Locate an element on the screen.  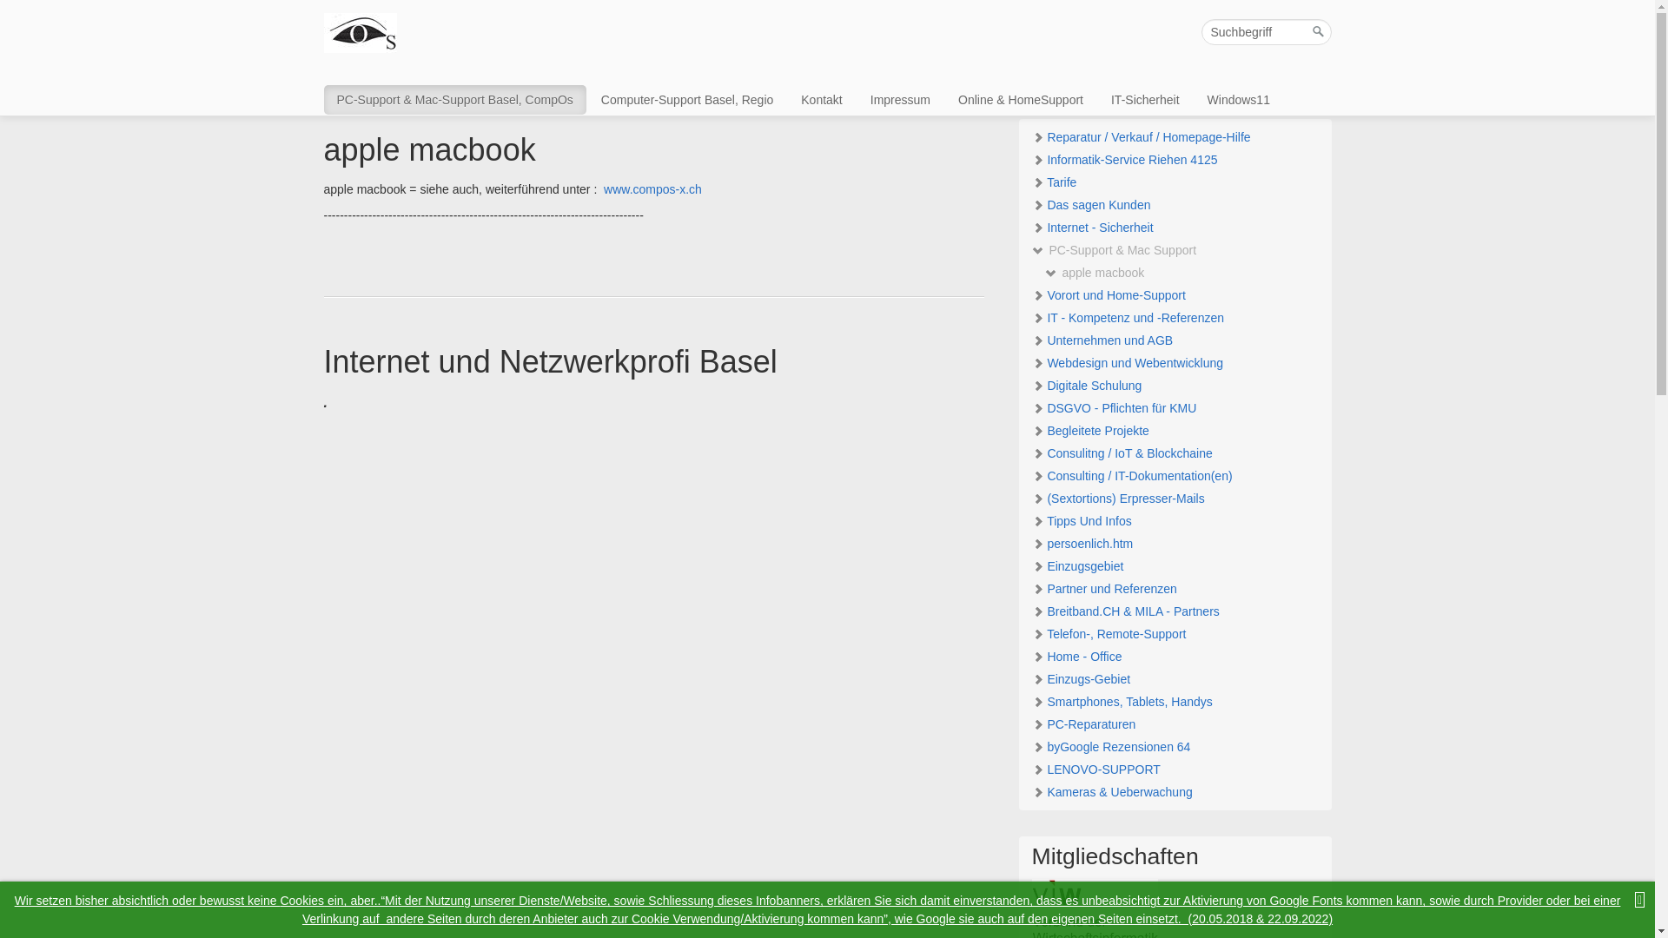
Kontakt is located at coordinates (821, 100).